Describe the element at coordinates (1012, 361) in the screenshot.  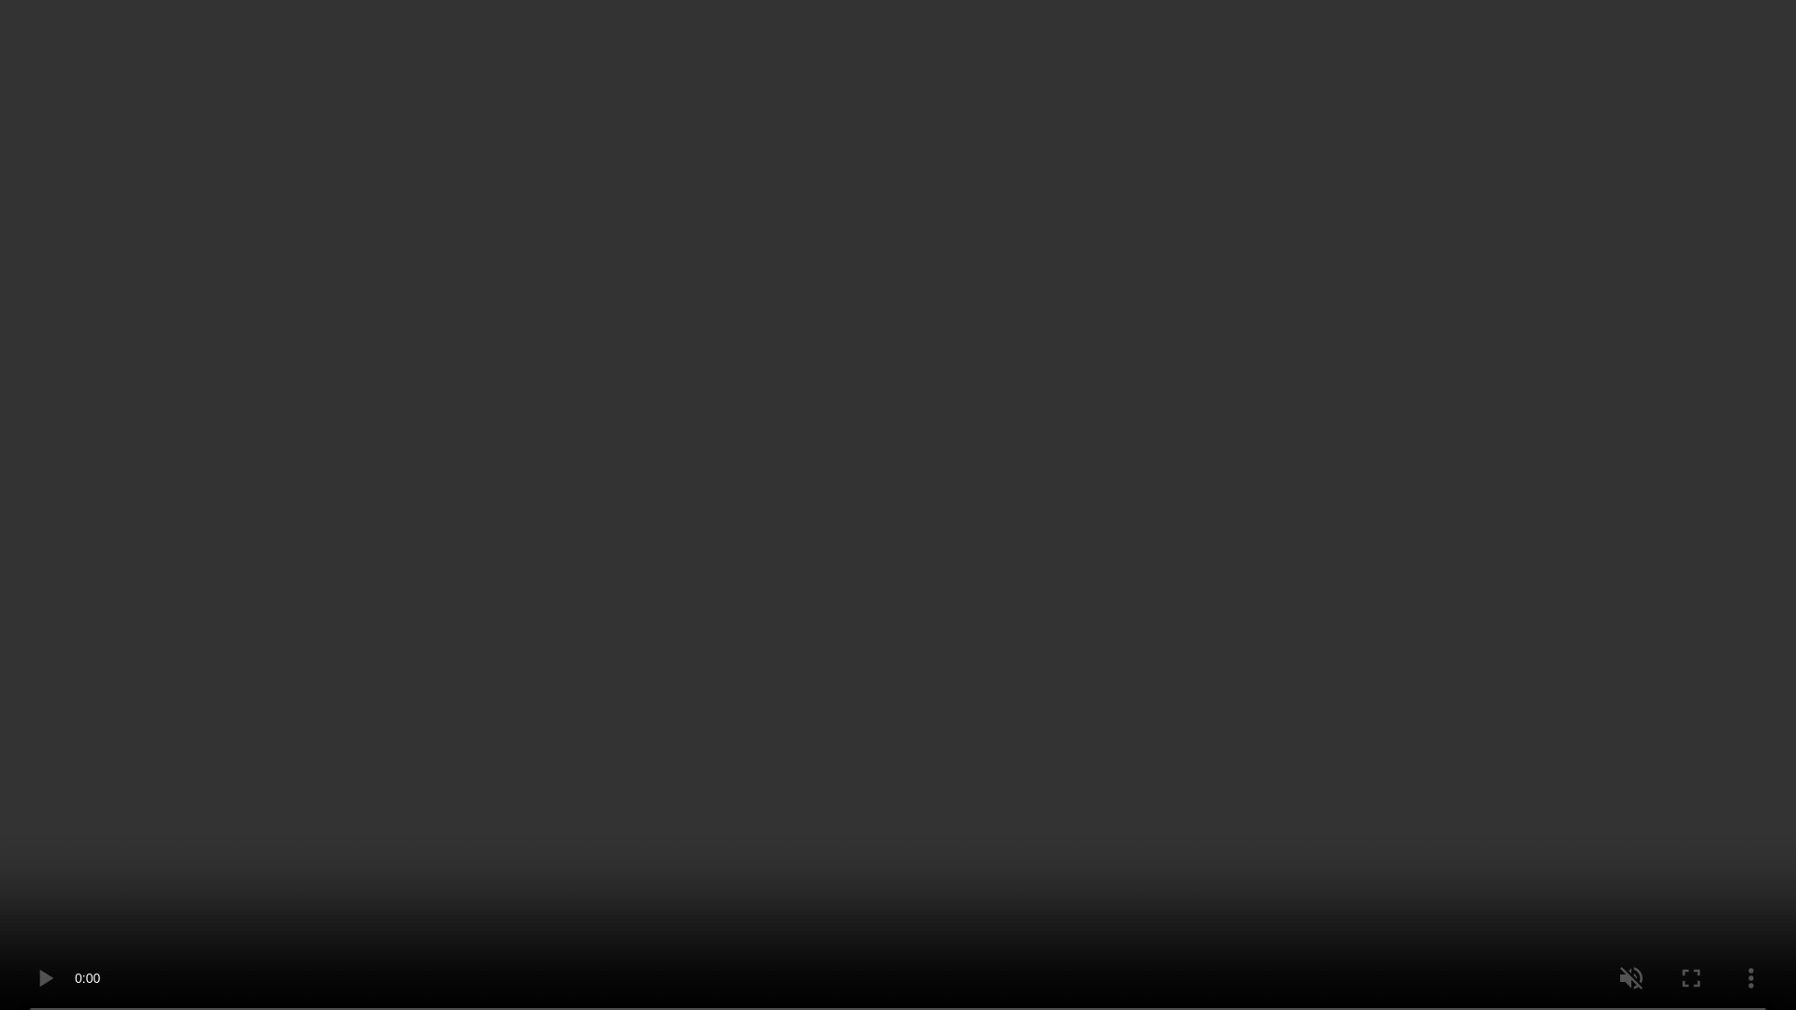
I see `Size Guide` at that location.